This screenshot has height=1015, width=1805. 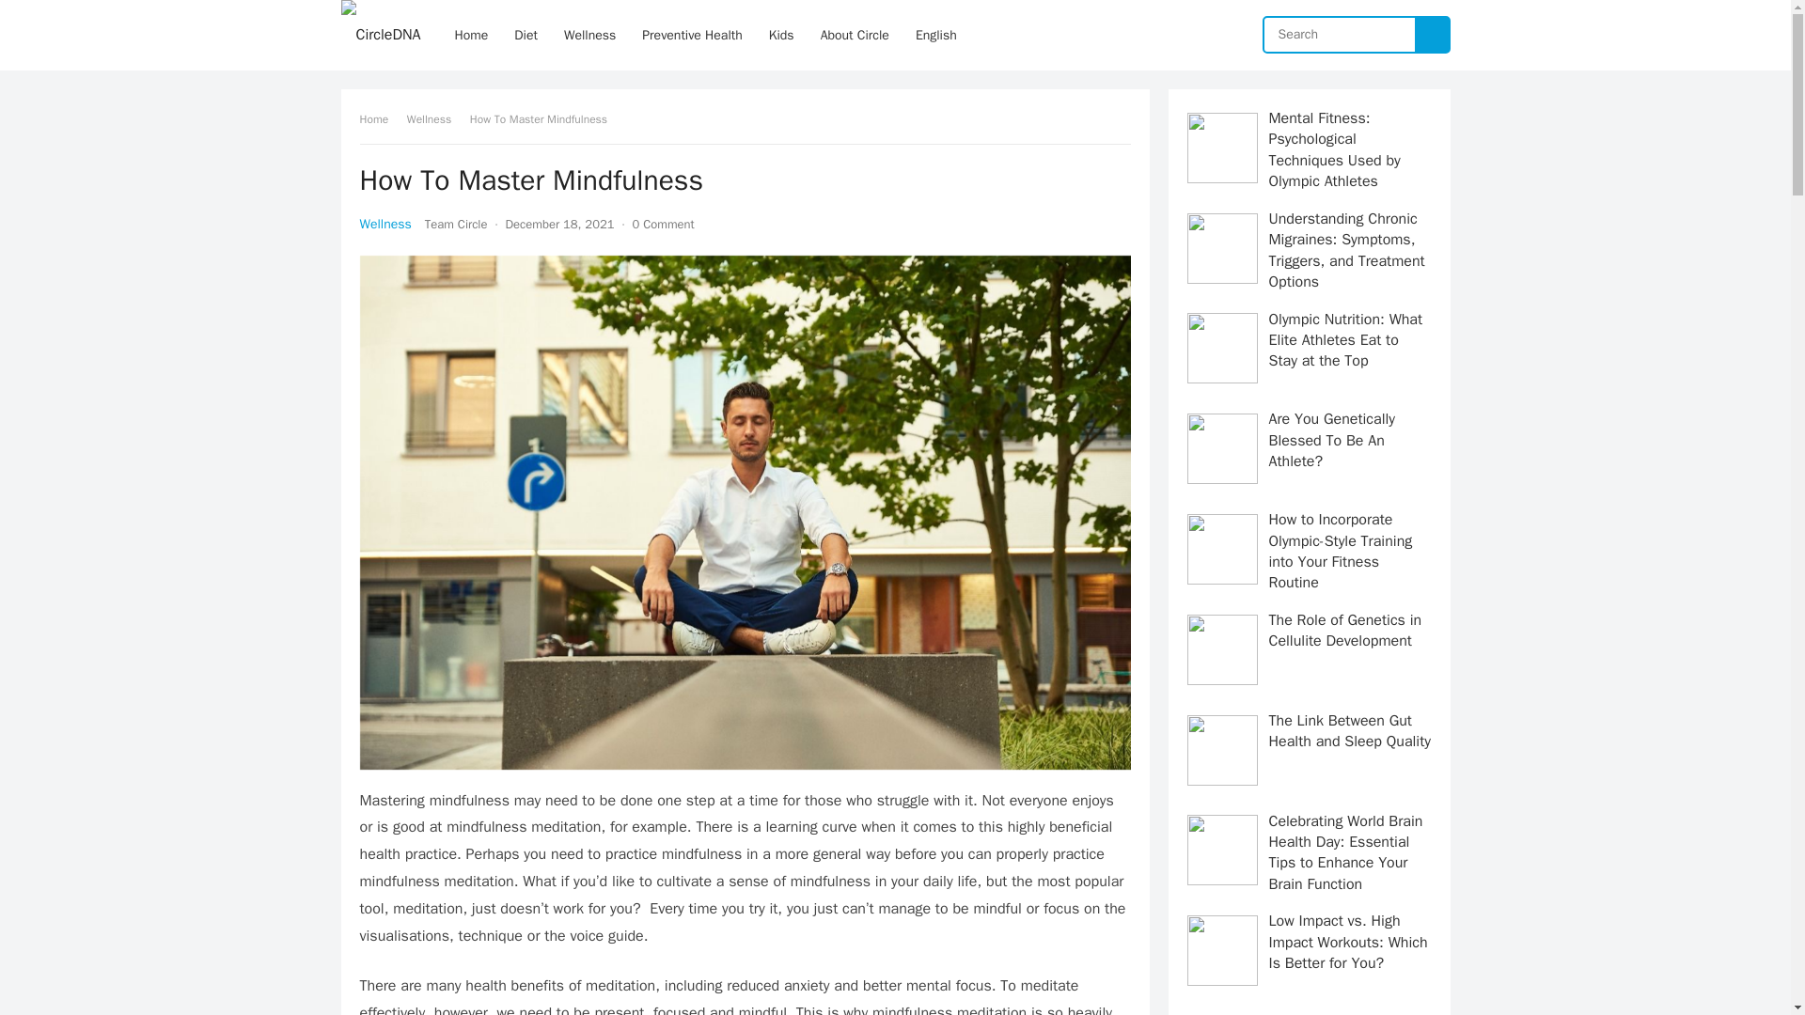 I want to click on Team Circle, so click(x=455, y=224).